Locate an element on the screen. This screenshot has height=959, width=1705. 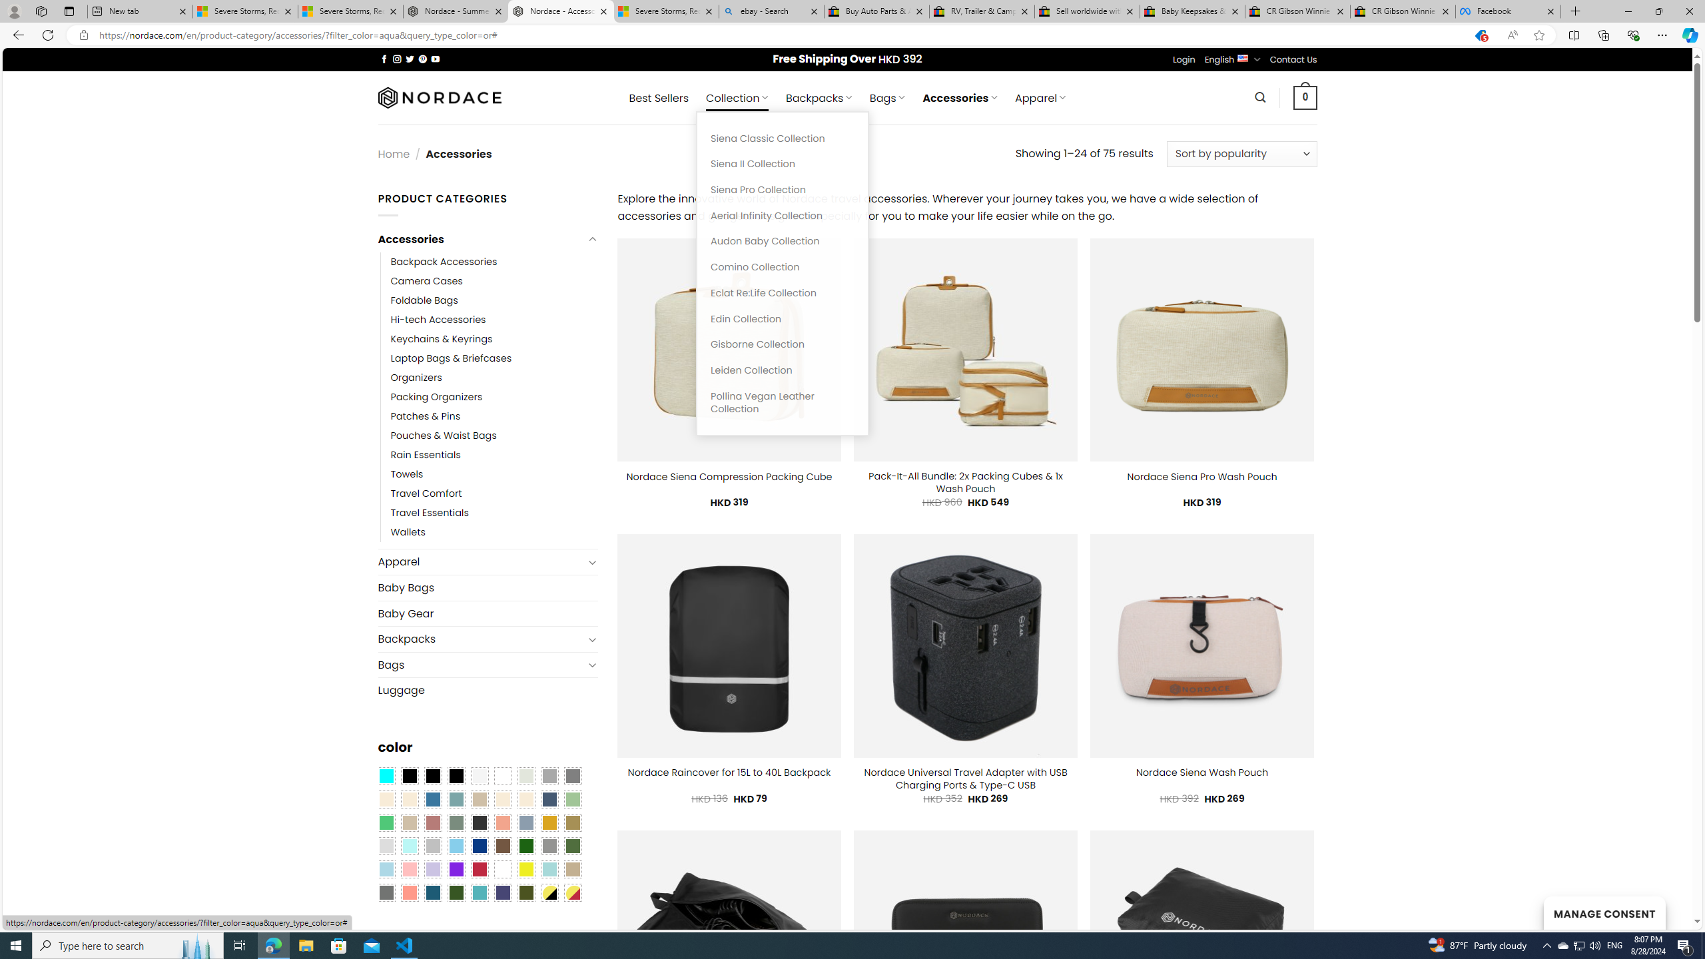
Organizers is located at coordinates (416, 377).